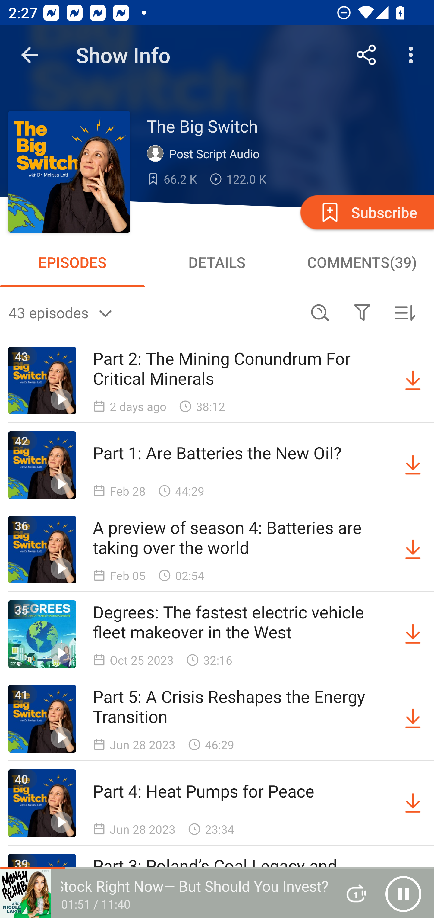 This screenshot has width=434, height=918. I want to click on  Sorted by newest first, so click(404, 312).